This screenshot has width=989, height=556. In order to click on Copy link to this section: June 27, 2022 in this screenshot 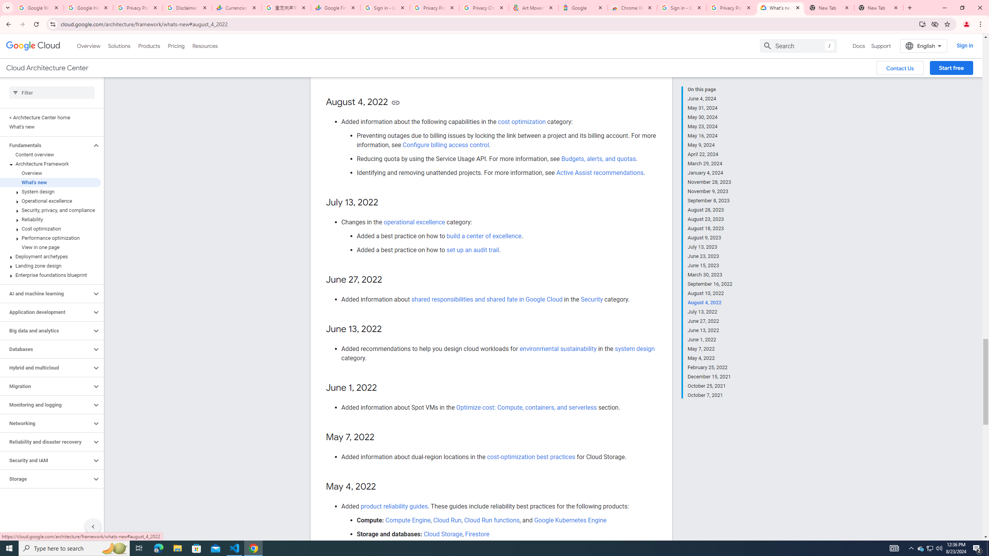, I will do `click(389, 280)`.